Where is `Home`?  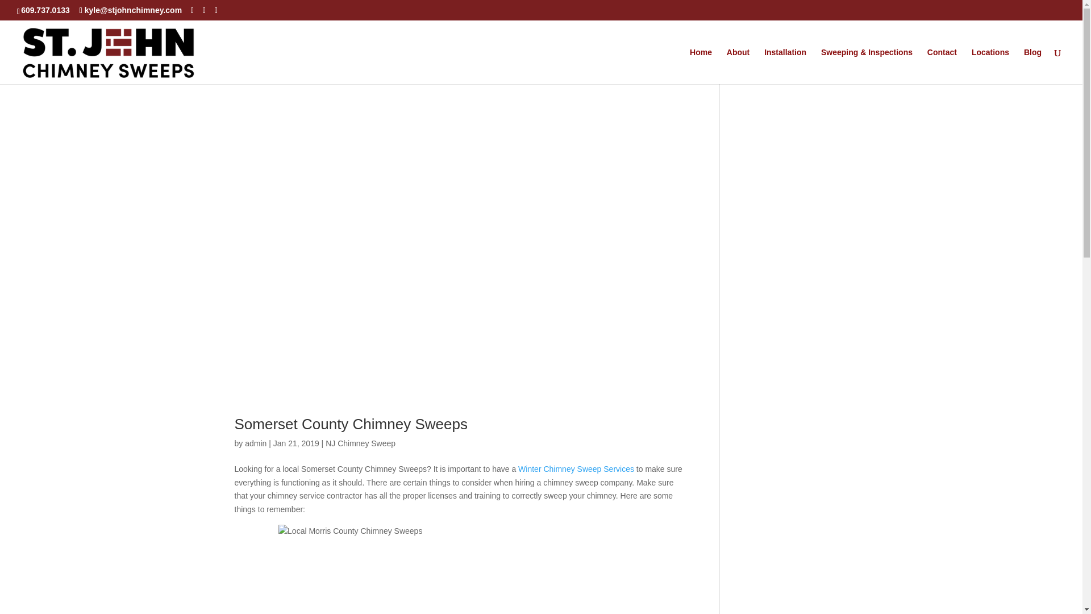 Home is located at coordinates (701, 66).